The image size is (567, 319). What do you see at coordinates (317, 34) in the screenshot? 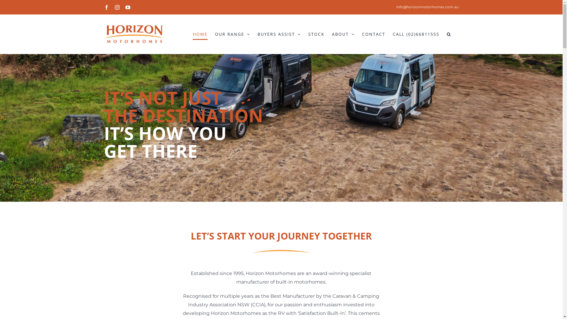
I see `STOCK` at bounding box center [317, 34].